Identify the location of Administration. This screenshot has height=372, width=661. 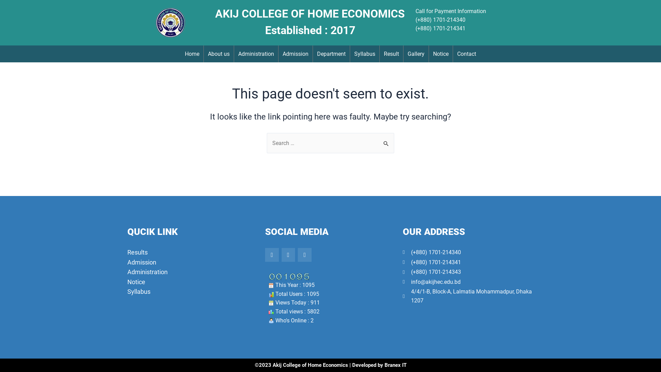
(256, 54).